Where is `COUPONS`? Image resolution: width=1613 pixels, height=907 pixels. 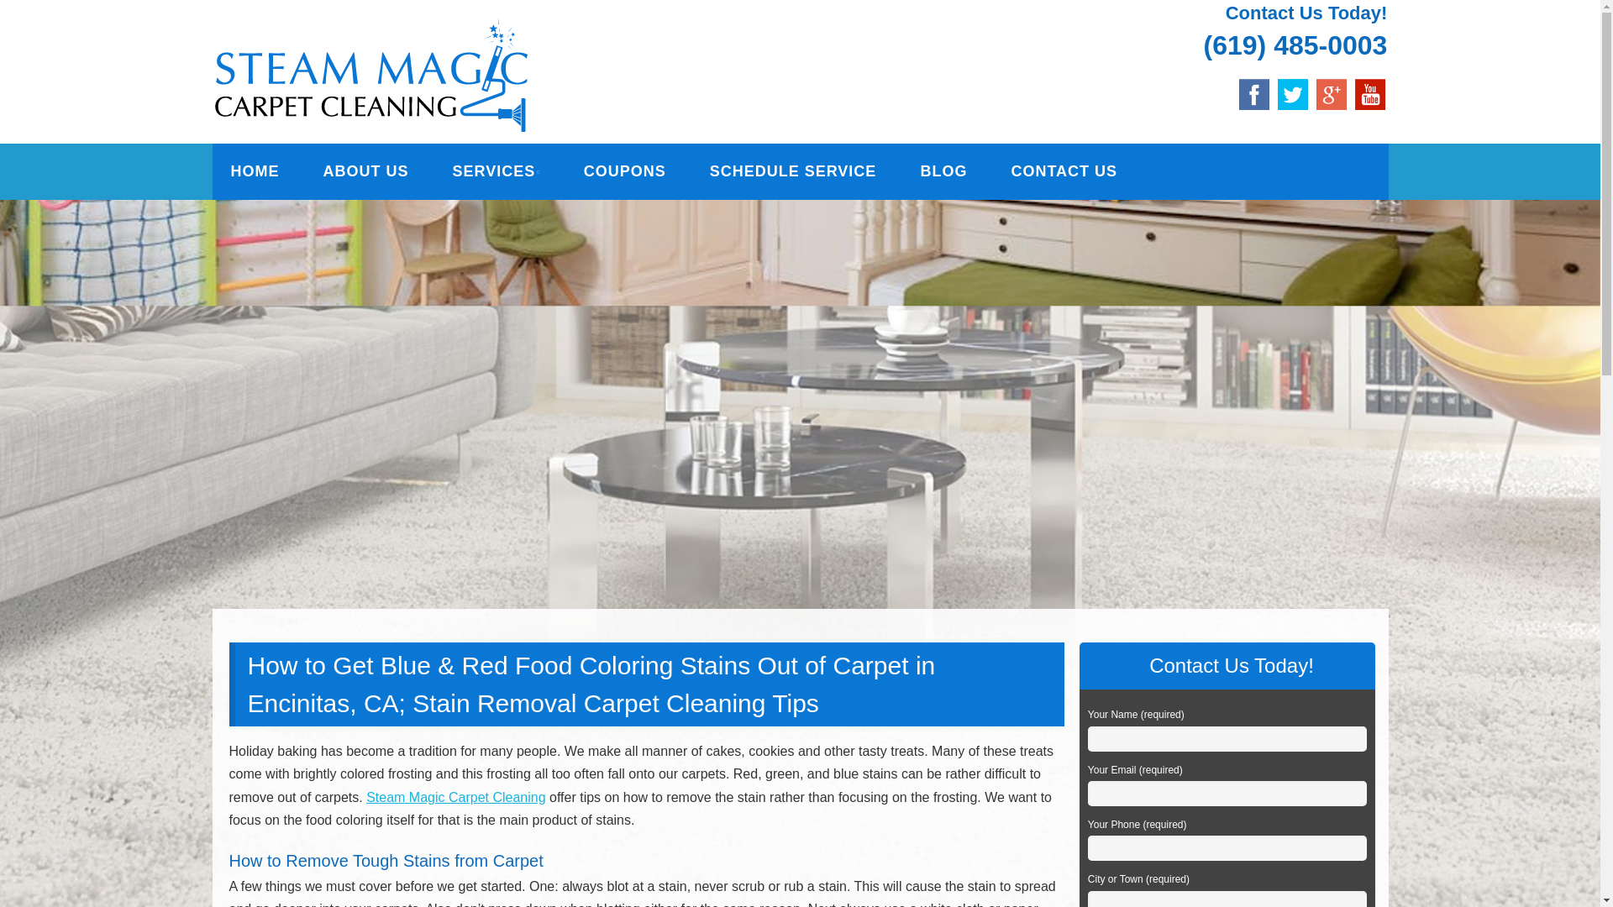 COUPONS is located at coordinates (625, 171).